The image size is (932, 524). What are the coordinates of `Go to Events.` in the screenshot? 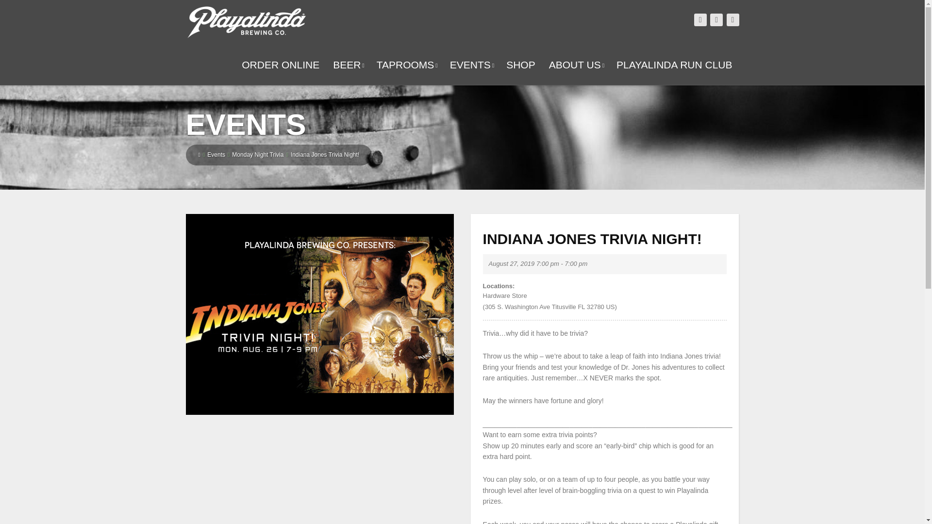 It's located at (216, 155).